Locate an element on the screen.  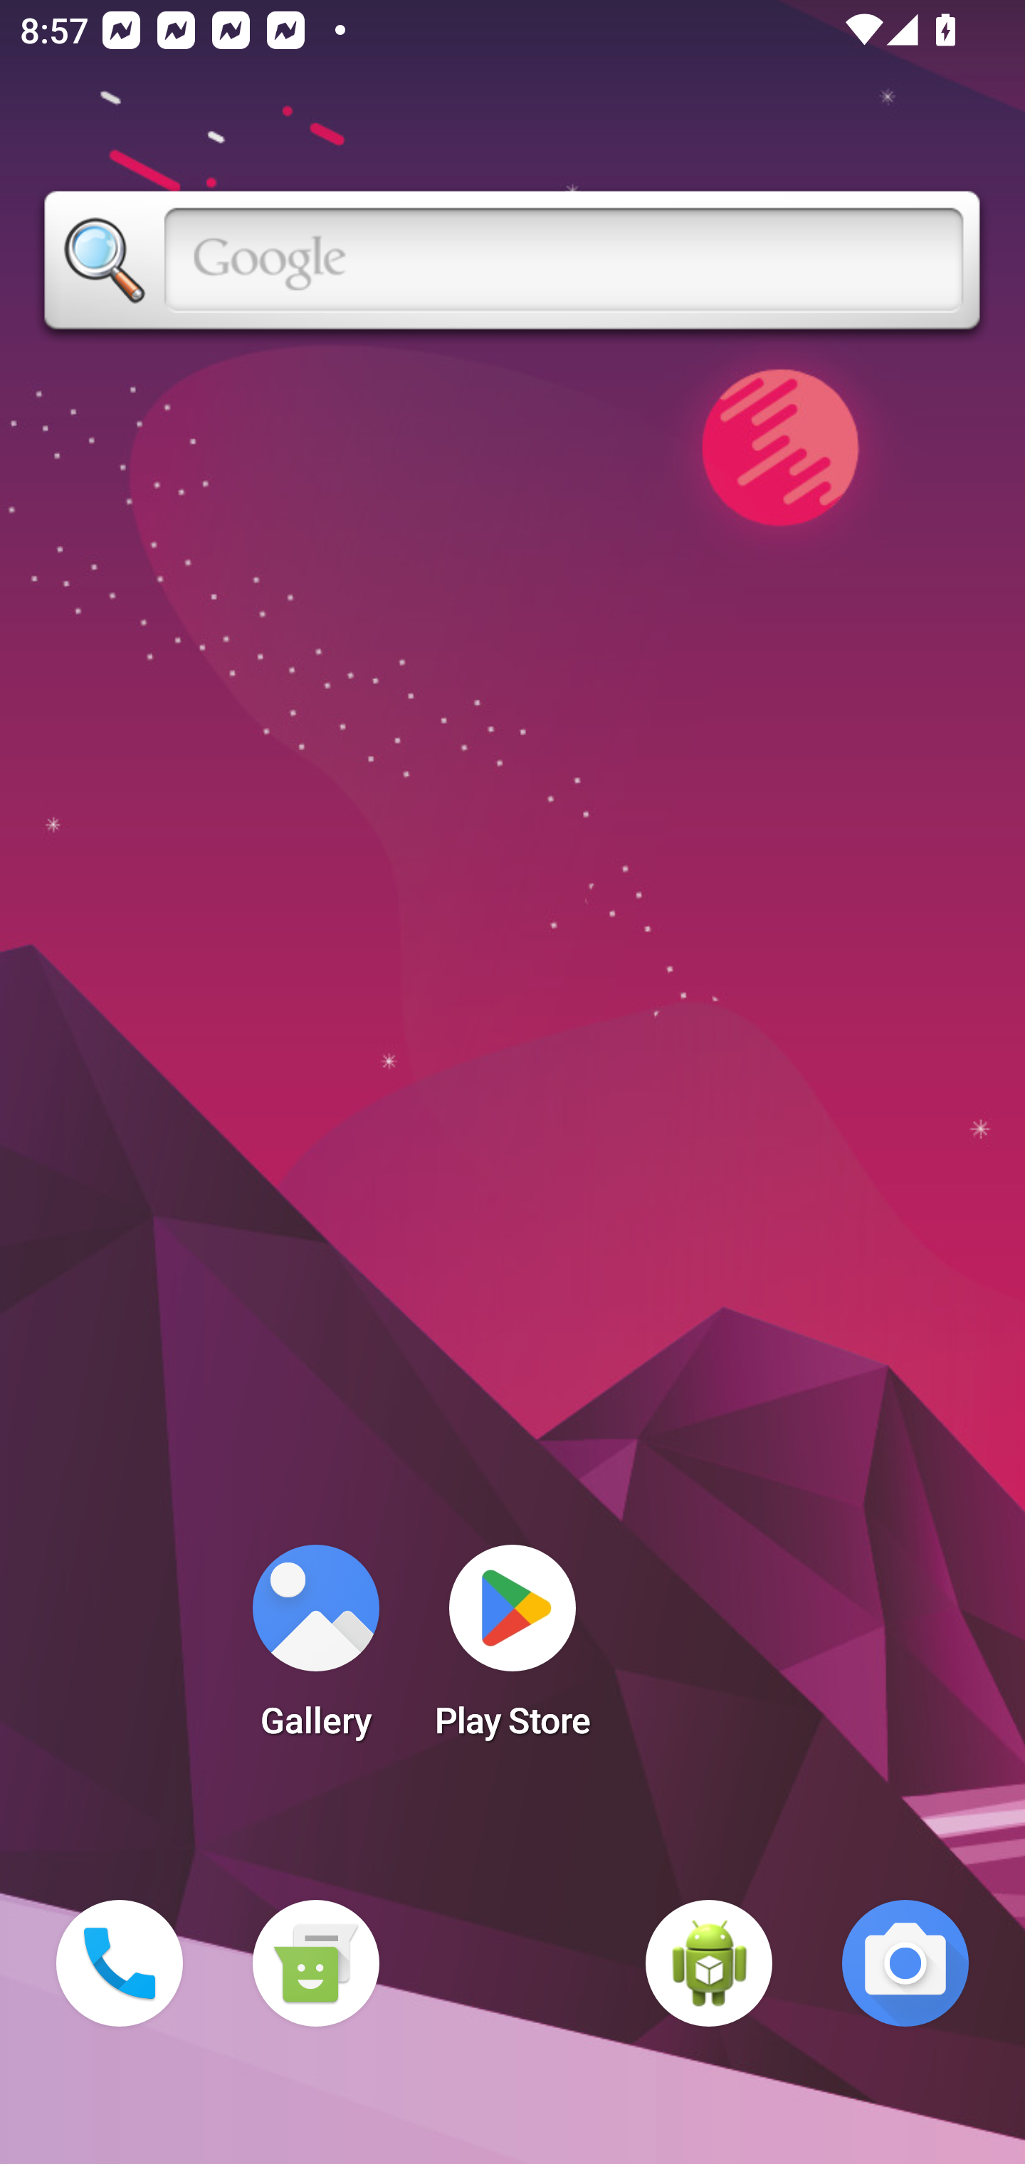
Phone is located at coordinates (120, 1963).